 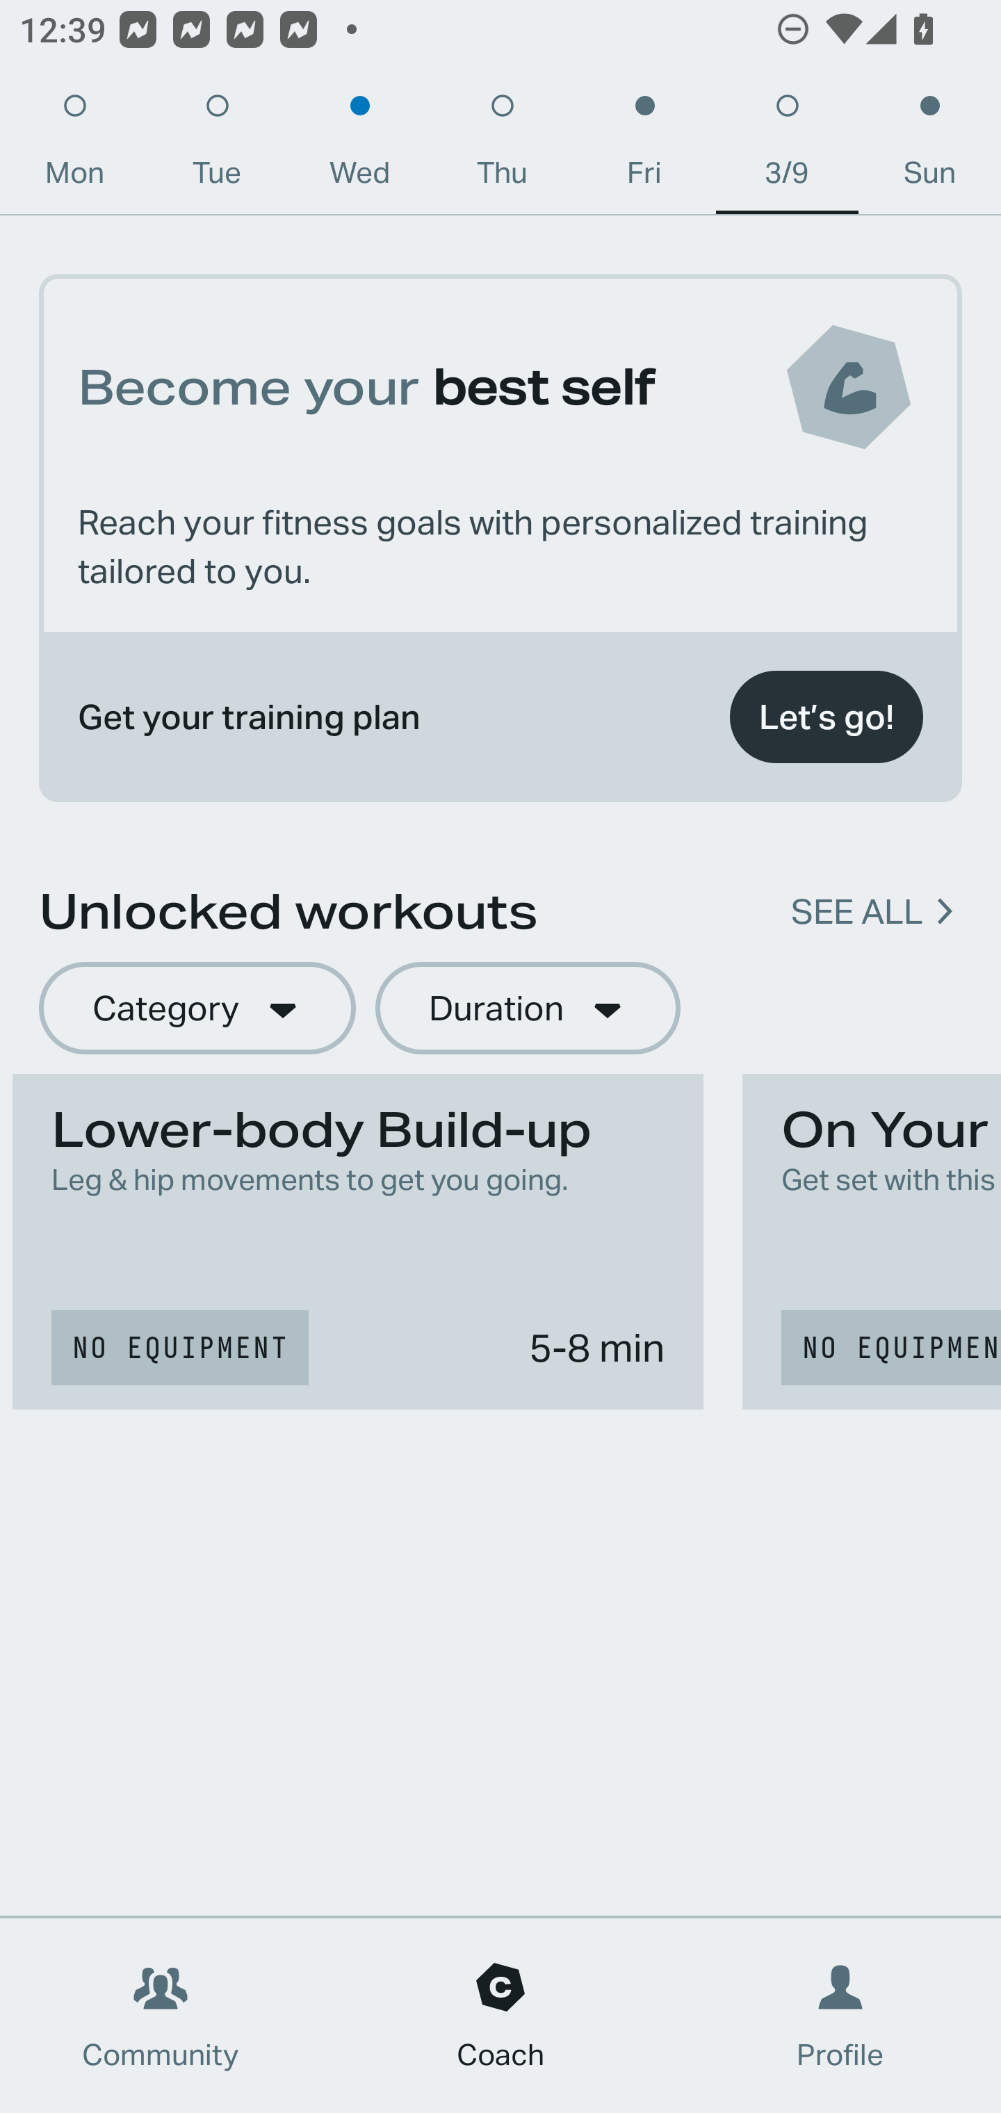 What do you see at coordinates (528, 1009) in the screenshot?
I see `Duration` at bounding box center [528, 1009].